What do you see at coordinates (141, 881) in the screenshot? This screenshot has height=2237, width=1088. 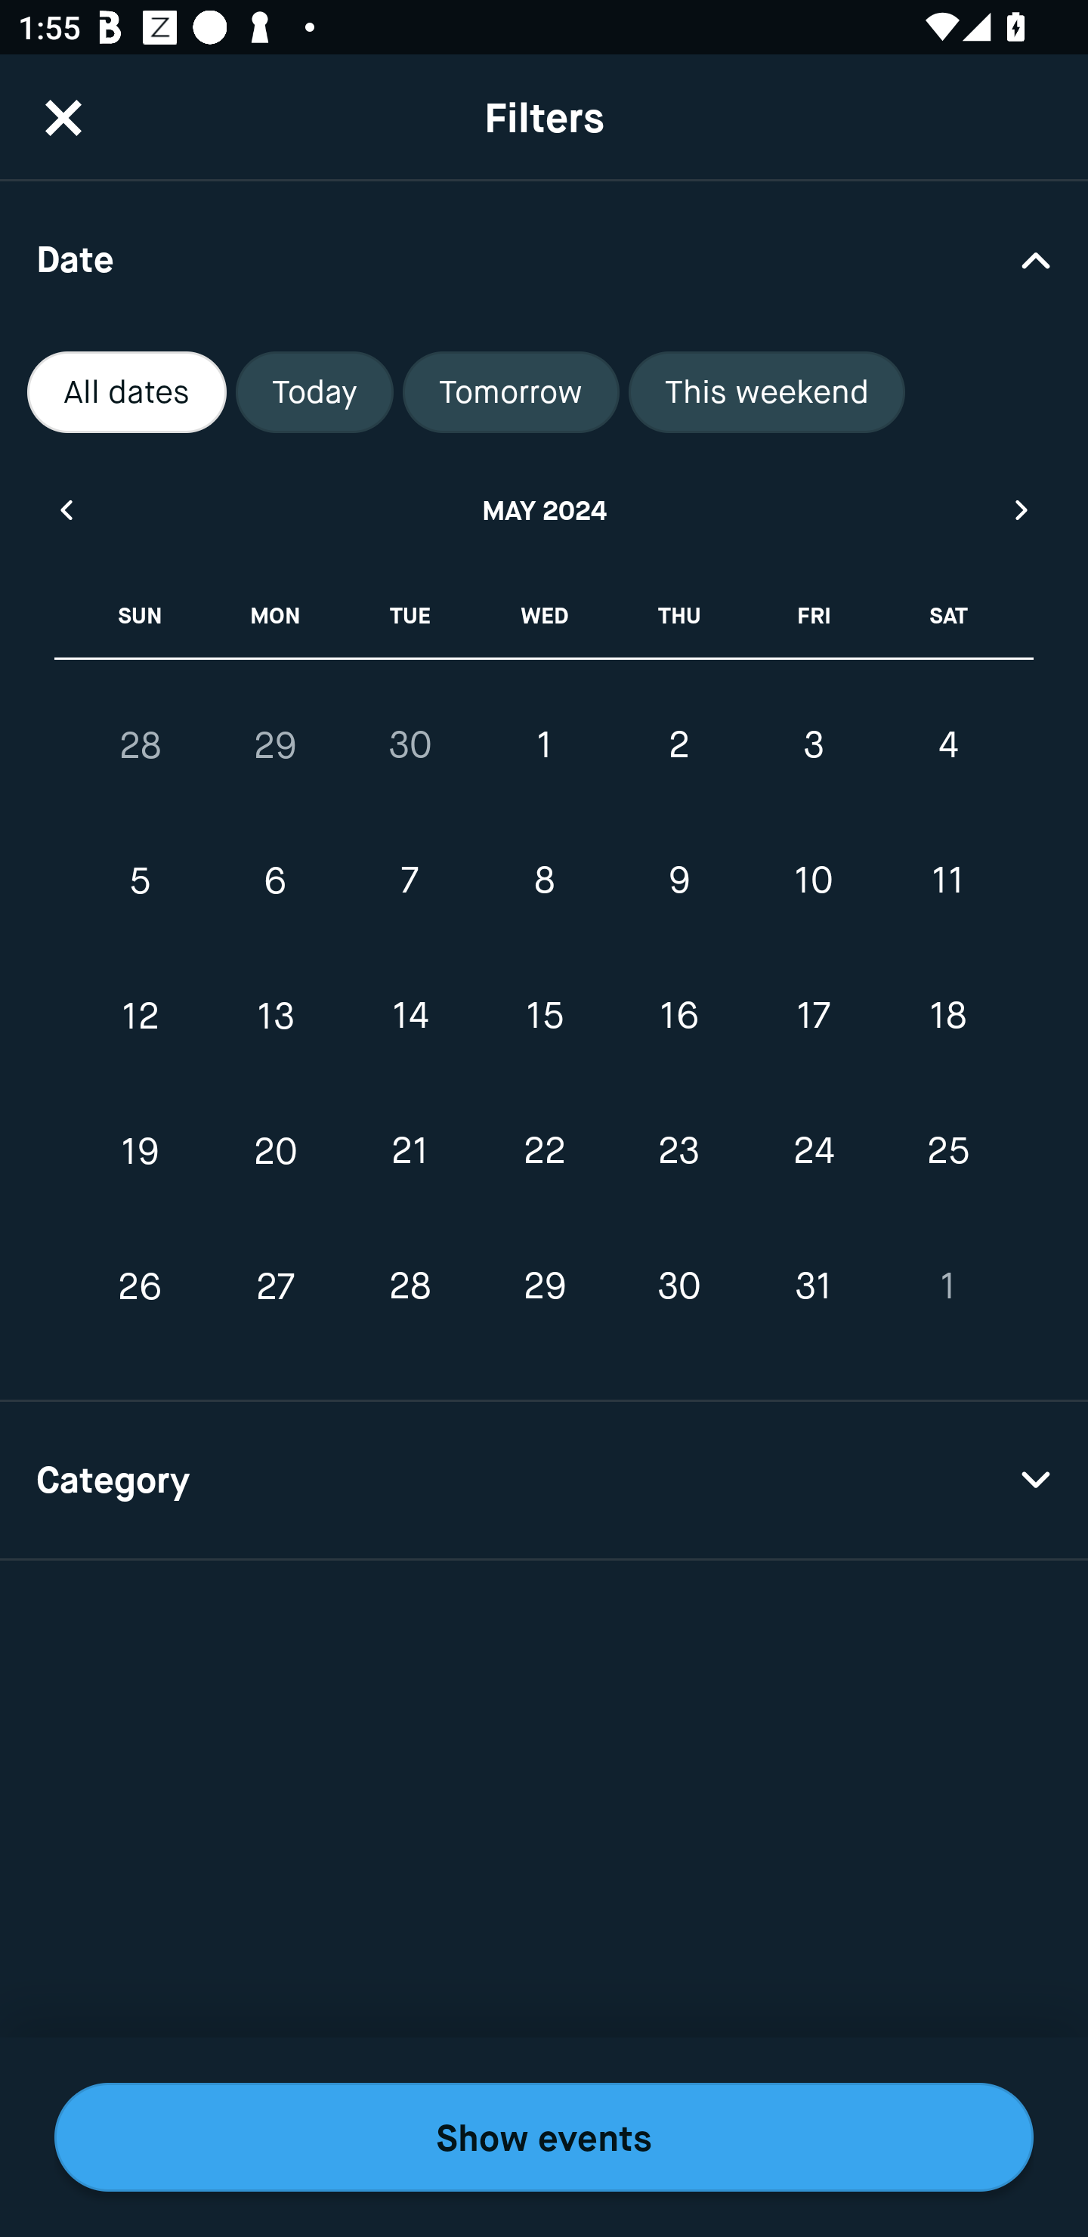 I see `5` at bounding box center [141, 881].